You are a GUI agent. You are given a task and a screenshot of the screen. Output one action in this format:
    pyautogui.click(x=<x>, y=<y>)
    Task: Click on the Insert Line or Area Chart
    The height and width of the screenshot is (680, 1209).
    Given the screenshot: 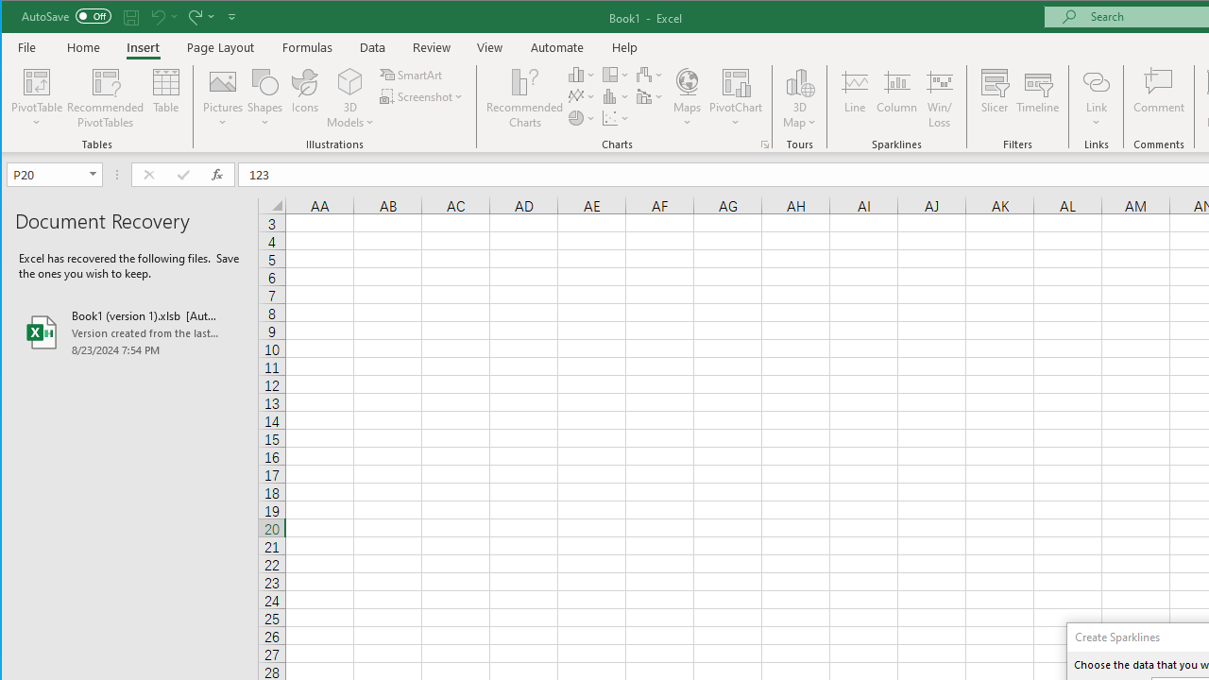 What is the action you would take?
    pyautogui.click(x=582, y=96)
    